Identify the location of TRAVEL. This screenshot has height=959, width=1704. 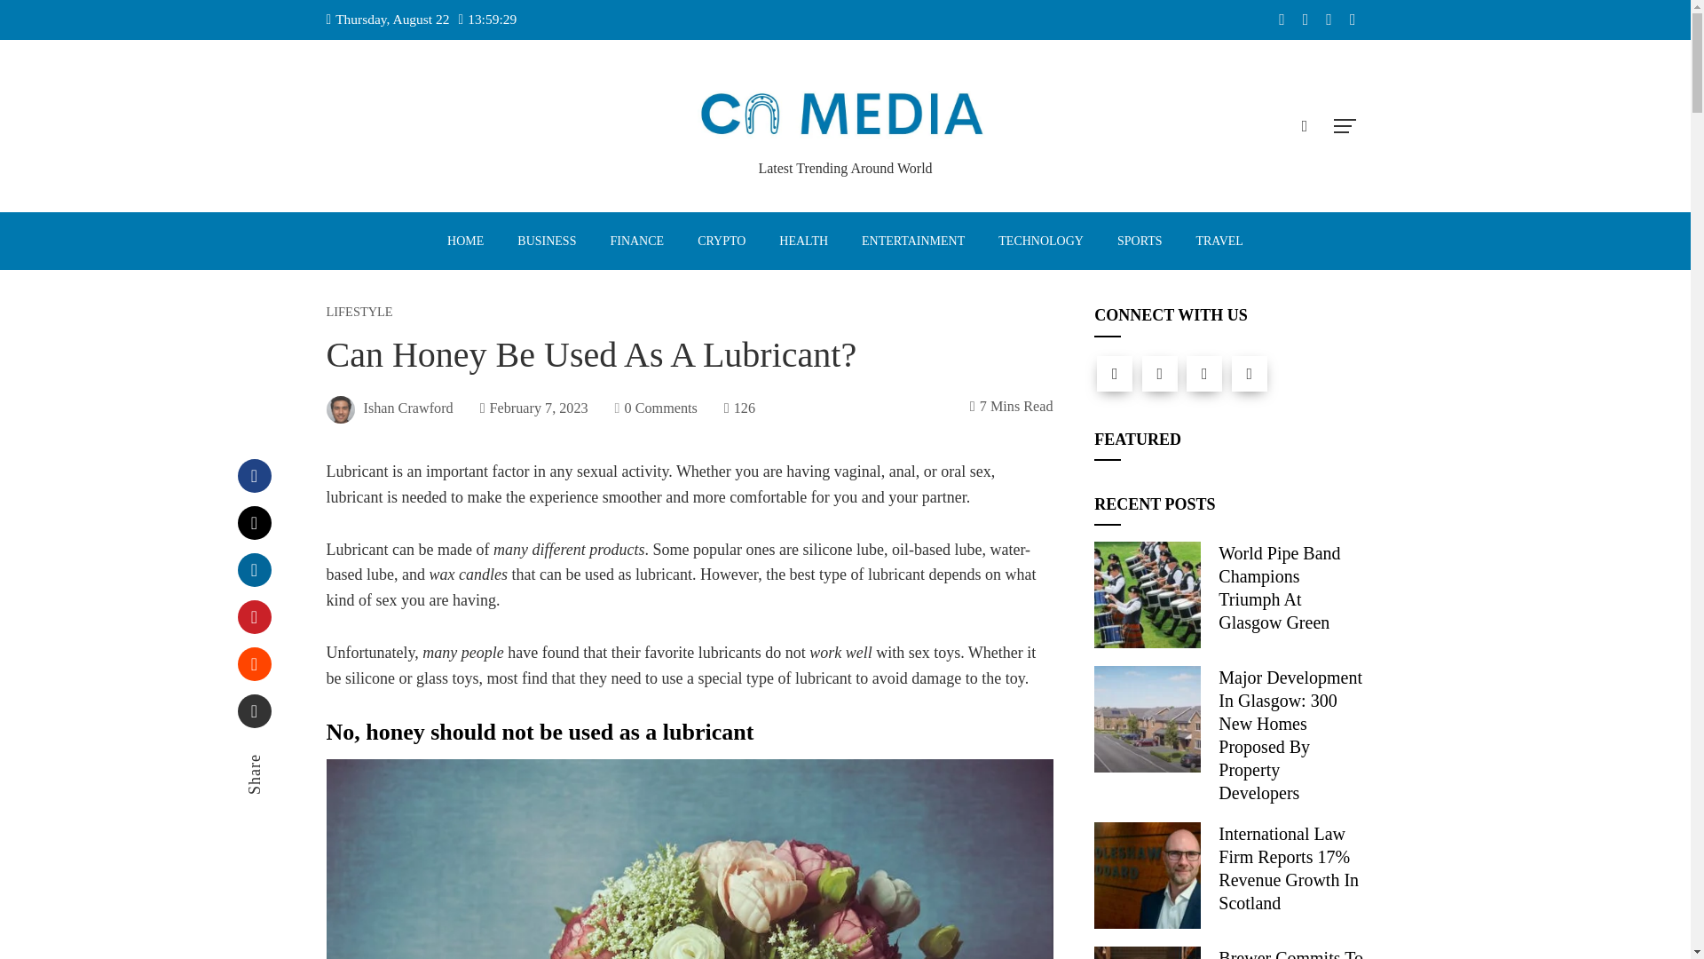
(1219, 241).